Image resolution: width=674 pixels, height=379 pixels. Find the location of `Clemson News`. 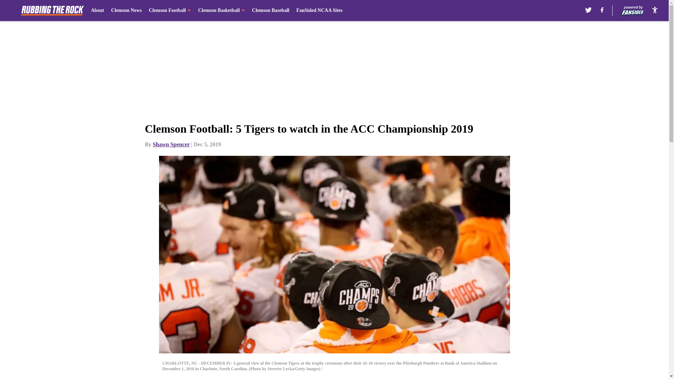

Clemson News is located at coordinates (126, 11).